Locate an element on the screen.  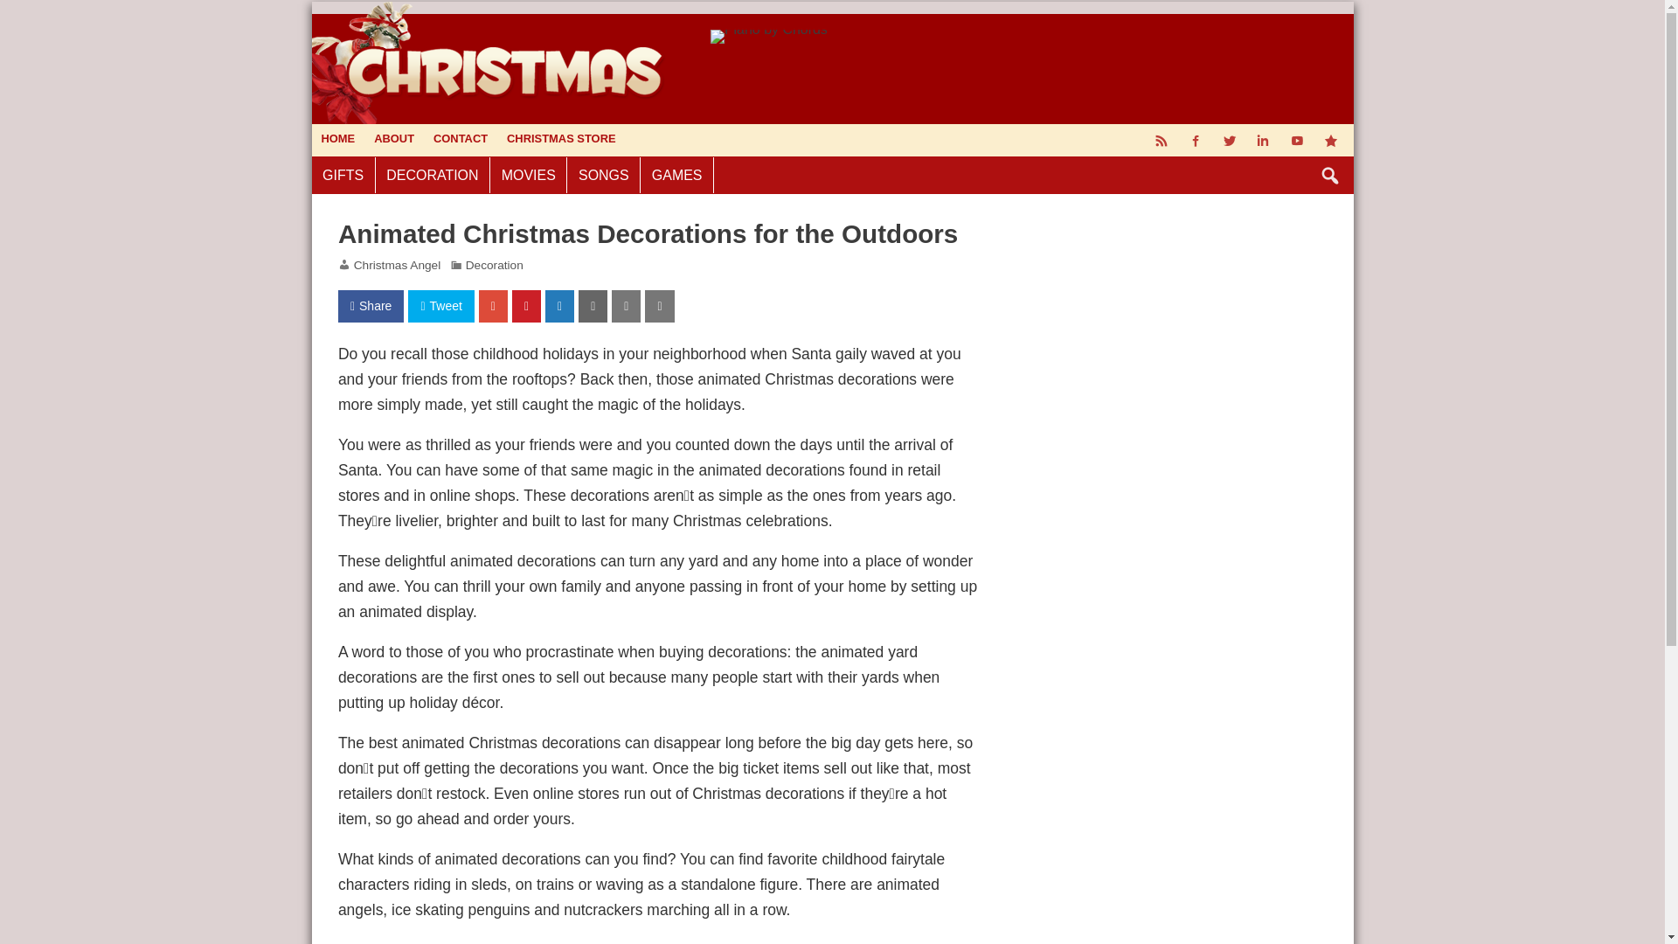
View all posts by Christmas Angel is located at coordinates (397, 265).